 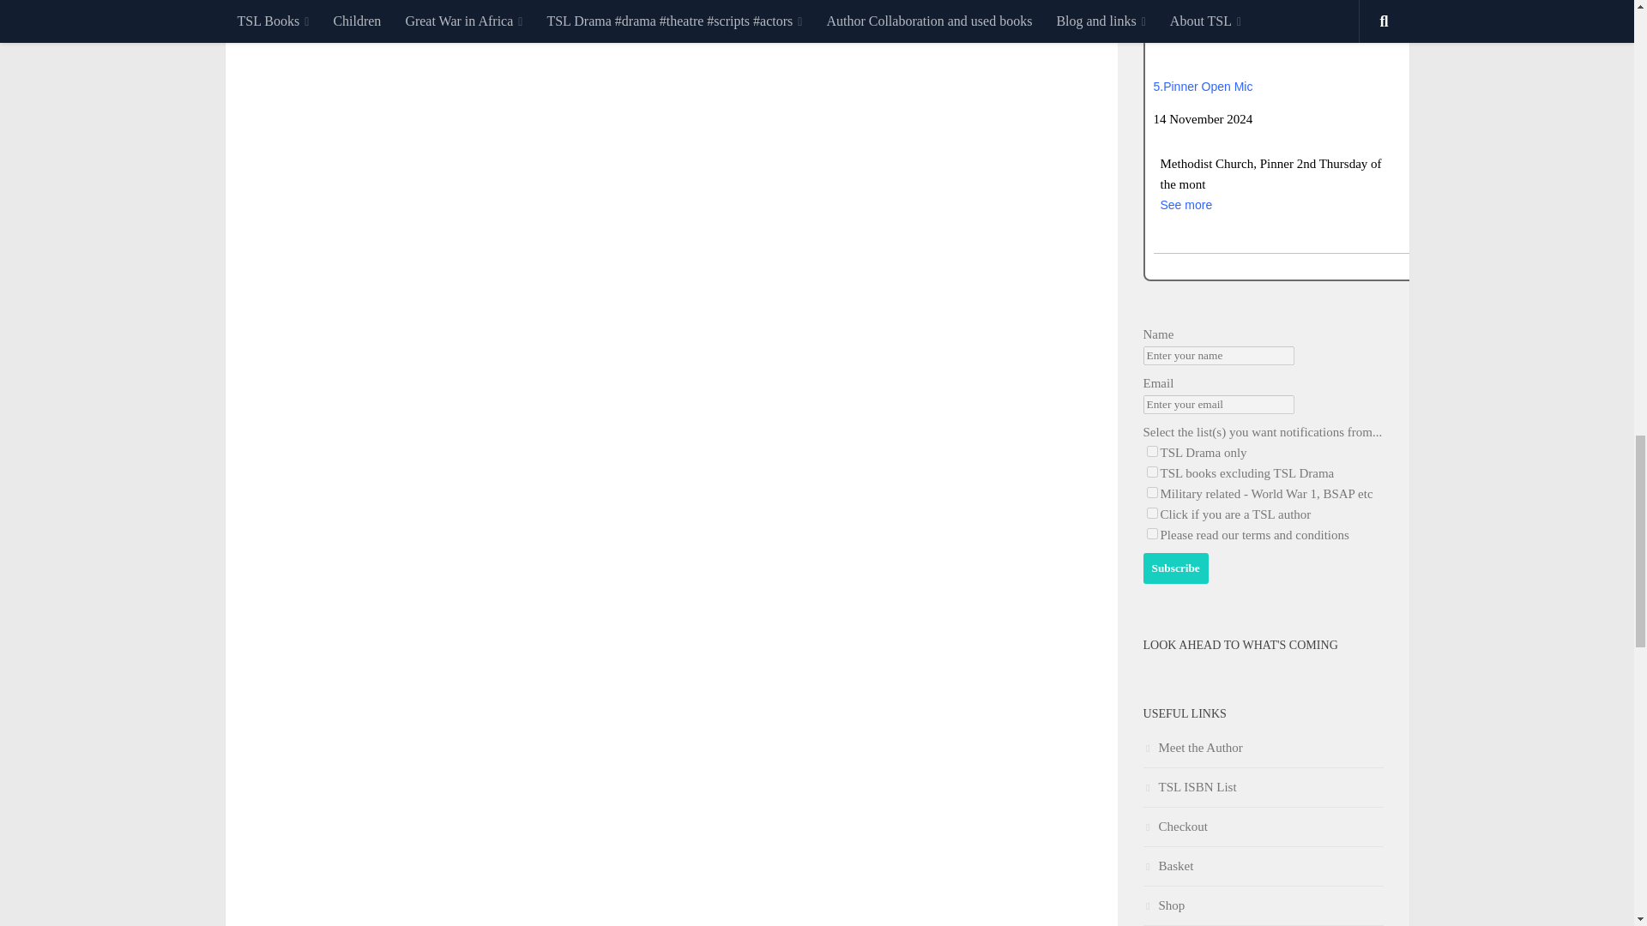 What do you see at coordinates (1175, 568) in the screenshot?
I see `Subscribe` at bounding box center [1175, 568].